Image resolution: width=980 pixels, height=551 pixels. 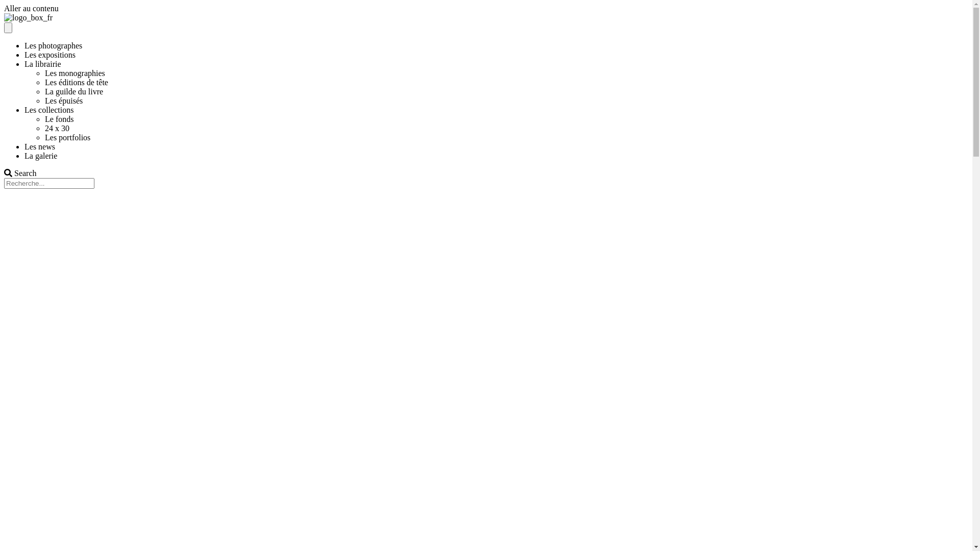 What do you see at coordinates (43, 64) in the screenshot?
I see `La librairie` at bounding box center [43, 64].